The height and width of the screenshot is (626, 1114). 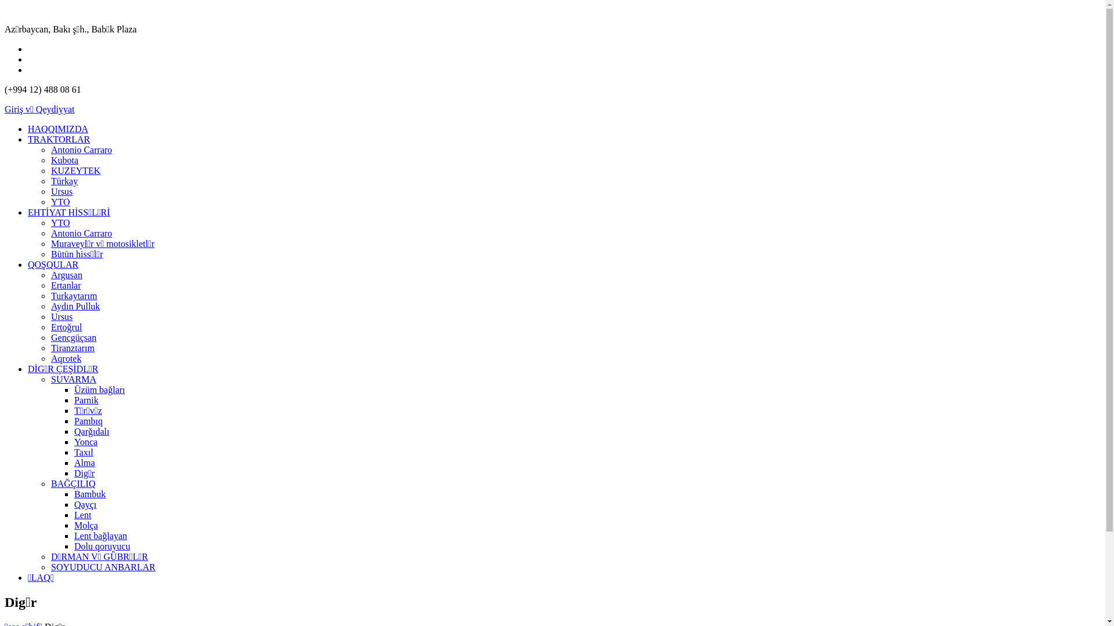 What do you see at coordinates (66, 358) in the screenshot?
I see `Aqrotek` at bounding box center [66, 358].